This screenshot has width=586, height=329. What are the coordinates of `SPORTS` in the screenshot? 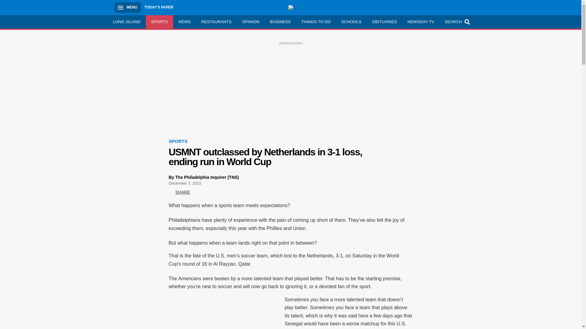 It's located at (178, 141).